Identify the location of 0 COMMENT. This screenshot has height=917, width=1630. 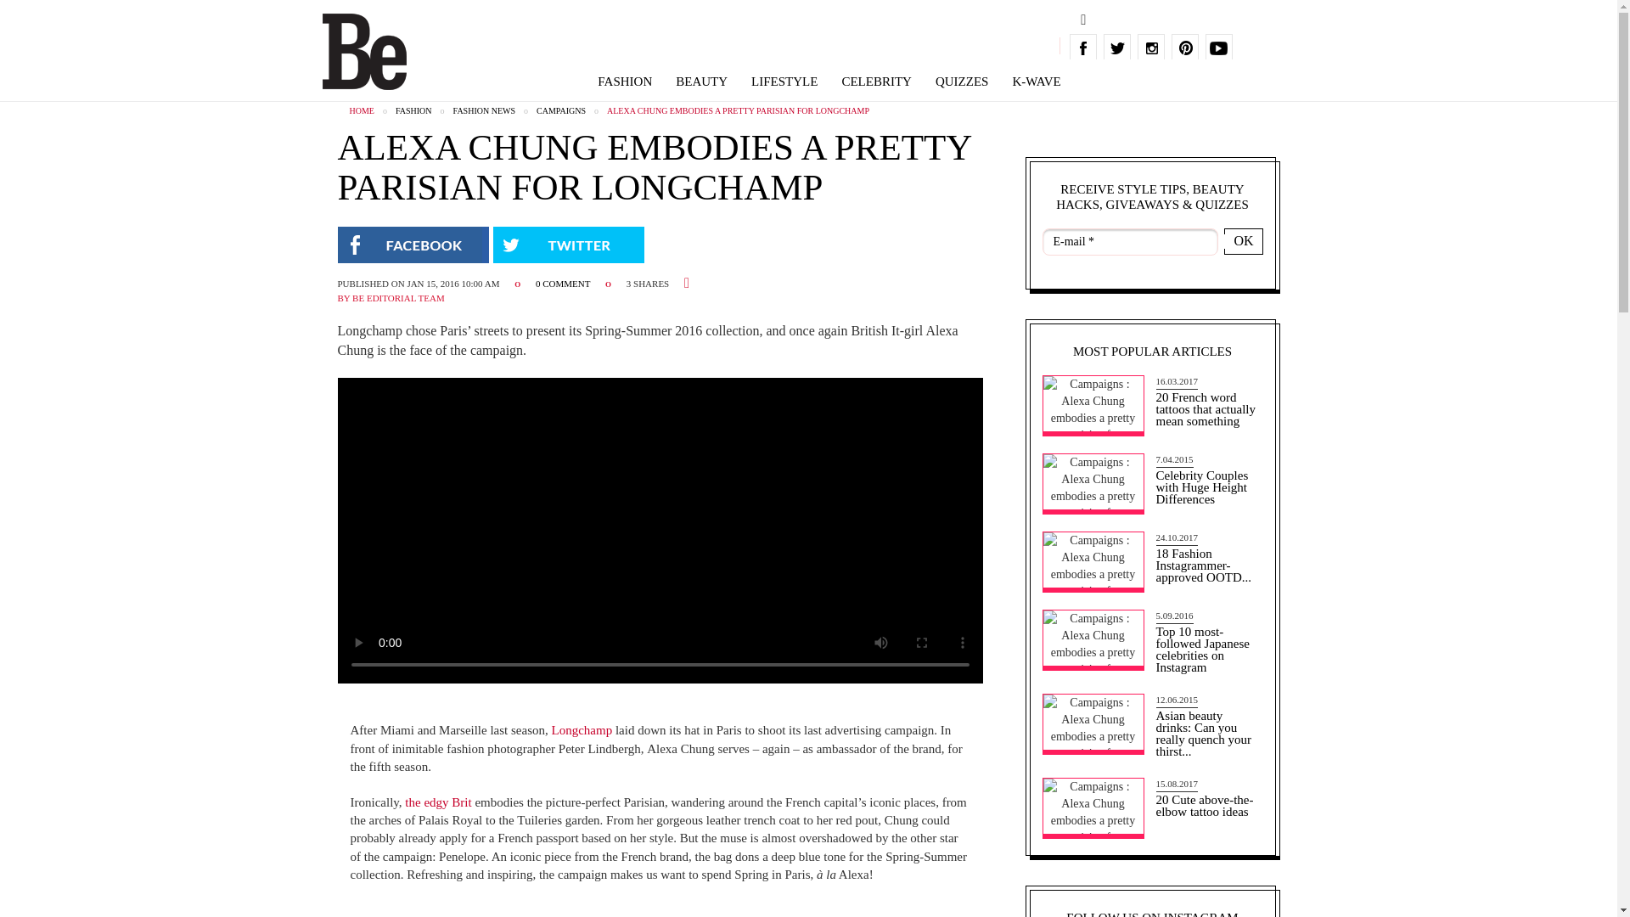
(564, 284).